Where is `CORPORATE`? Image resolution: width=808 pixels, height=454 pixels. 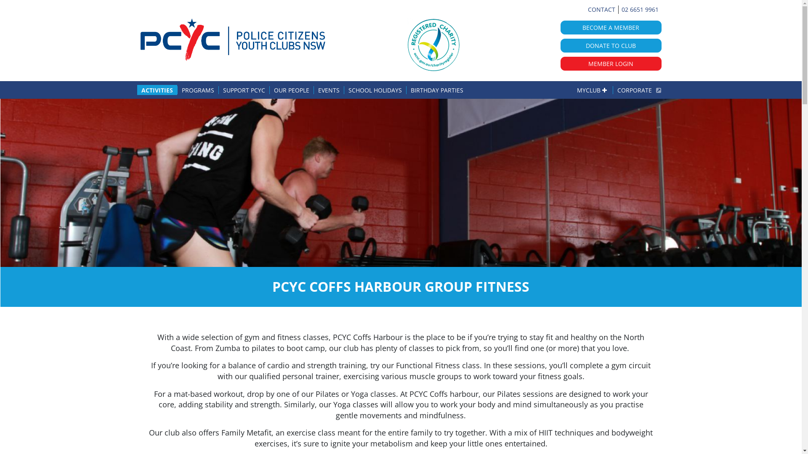
CORPORATE is located at coordinates (635, 90).